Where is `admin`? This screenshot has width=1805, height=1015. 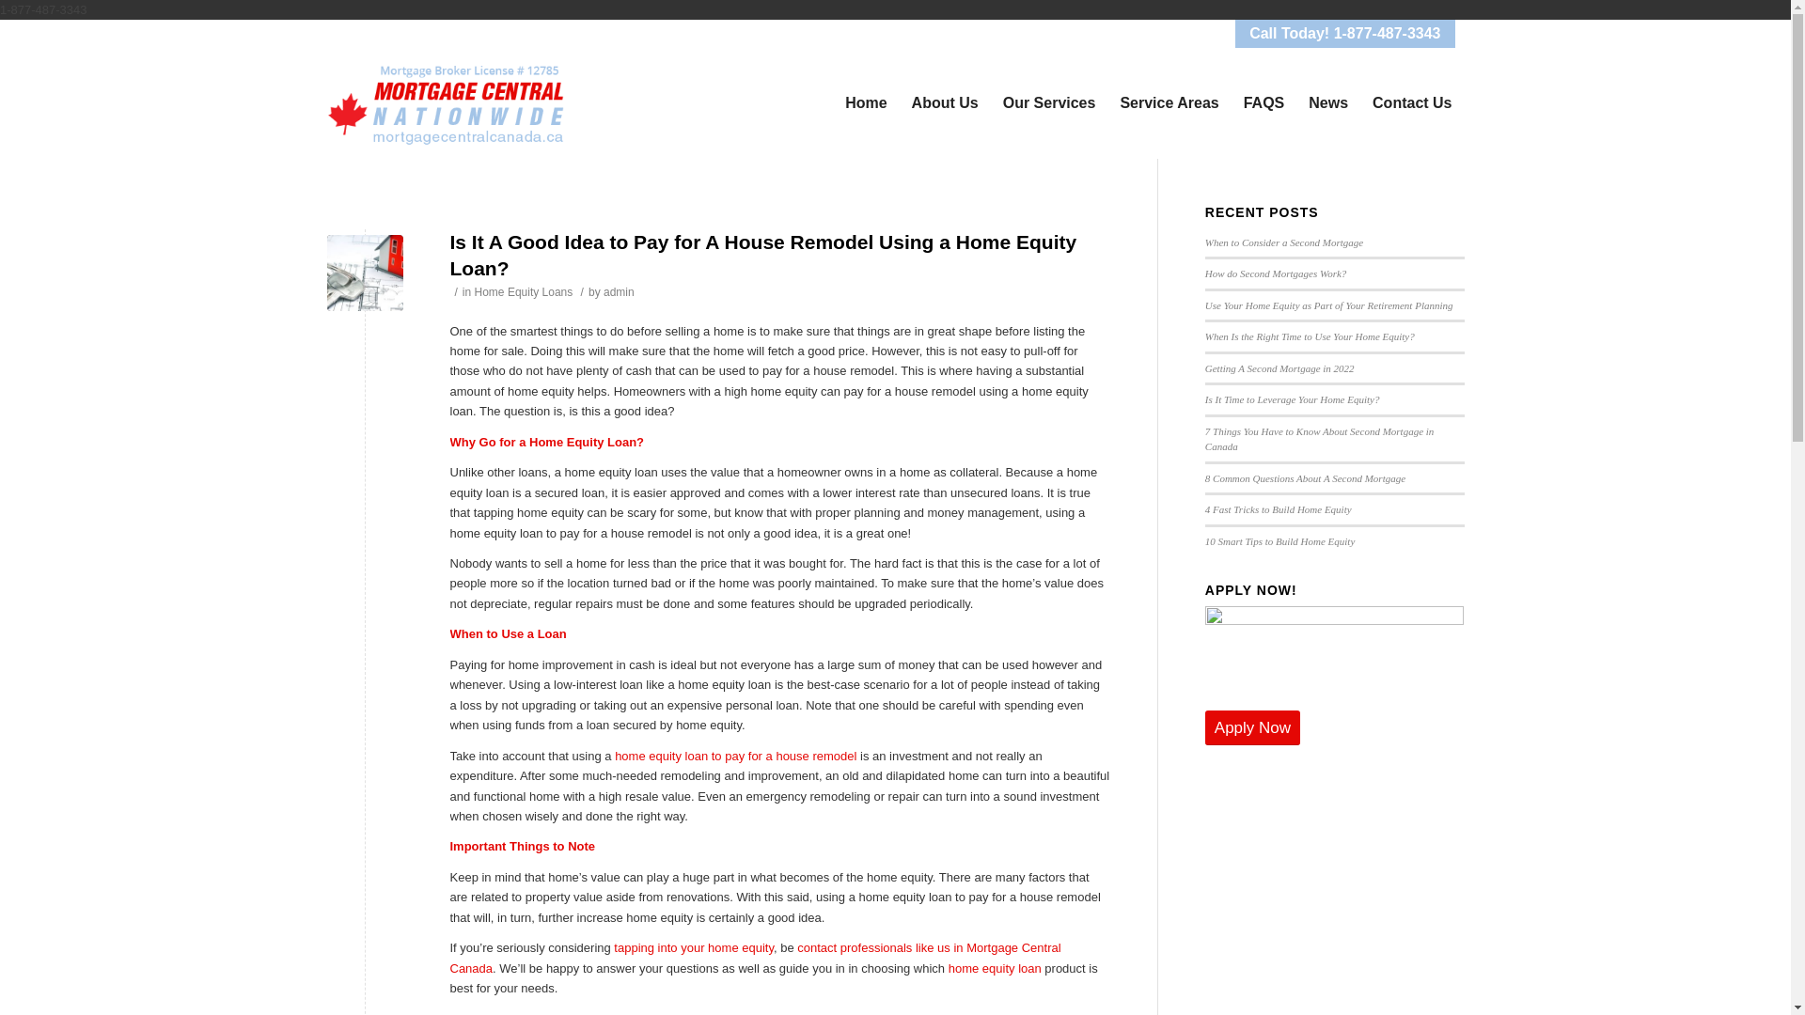
admin is located at coordinates (619, 291).